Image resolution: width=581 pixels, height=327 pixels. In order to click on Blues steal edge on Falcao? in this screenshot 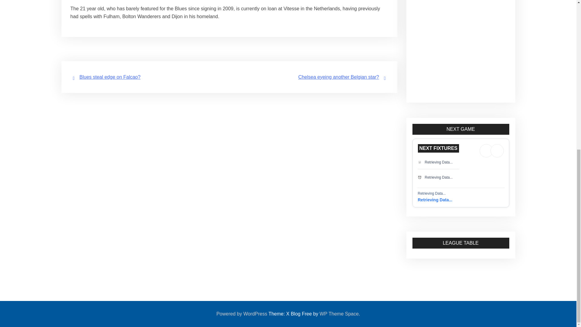, I will do `click(110, 77)`.